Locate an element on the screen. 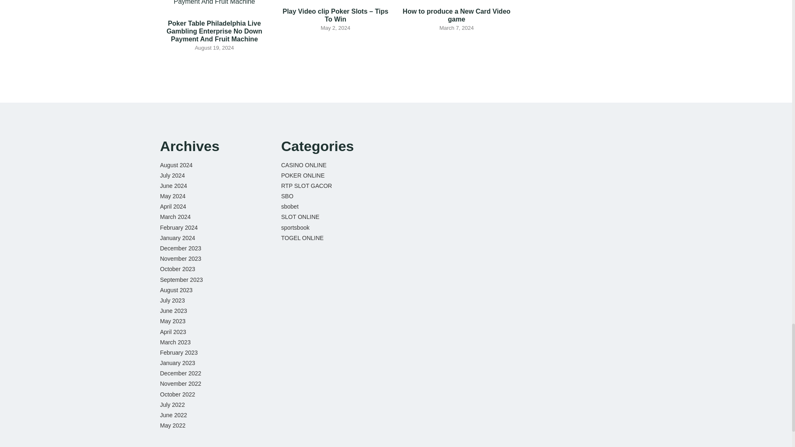  July 2024 is located at coordinates (172, 175).